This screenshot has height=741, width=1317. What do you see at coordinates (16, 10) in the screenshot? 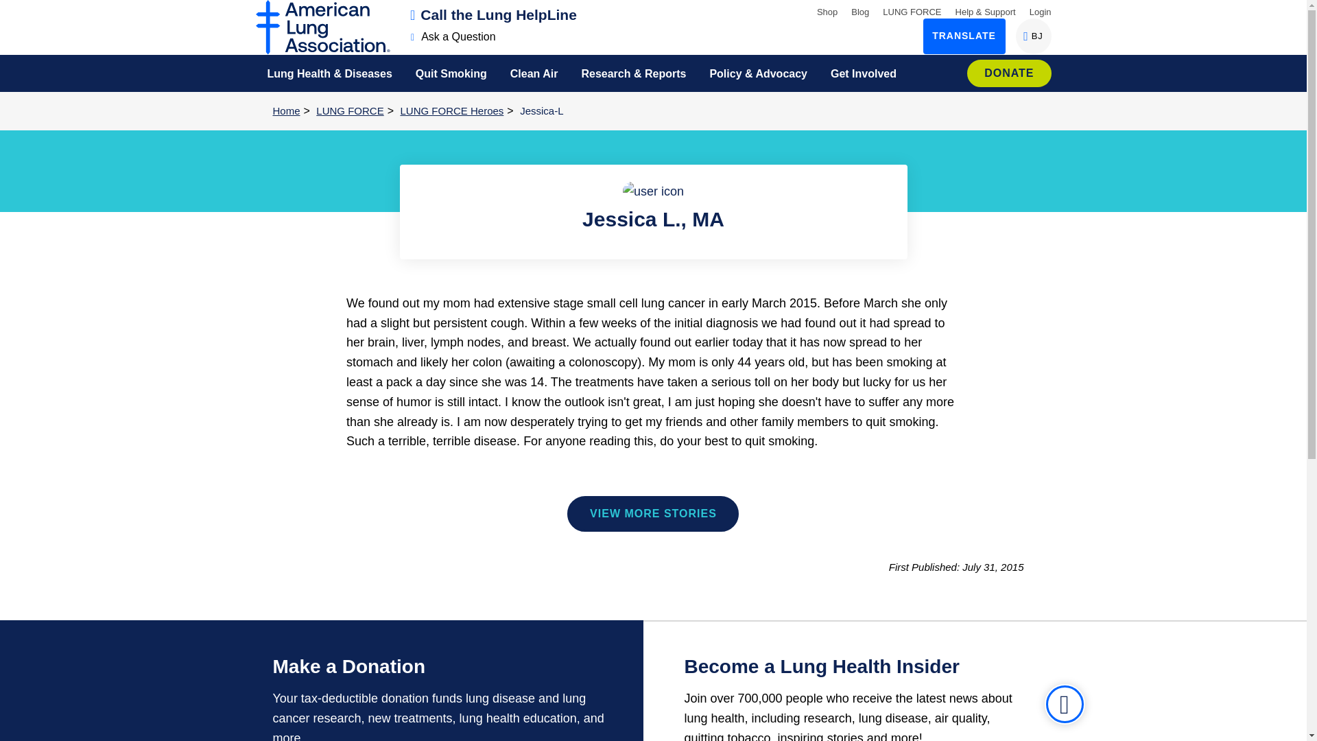
I see `SKIP TO MAIN CONTENT` at bounding box center [16, 10].